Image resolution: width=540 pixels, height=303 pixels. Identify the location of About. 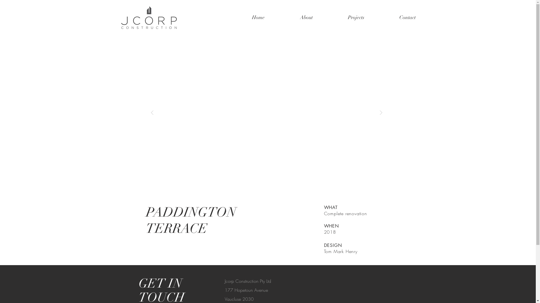
(307, 17).